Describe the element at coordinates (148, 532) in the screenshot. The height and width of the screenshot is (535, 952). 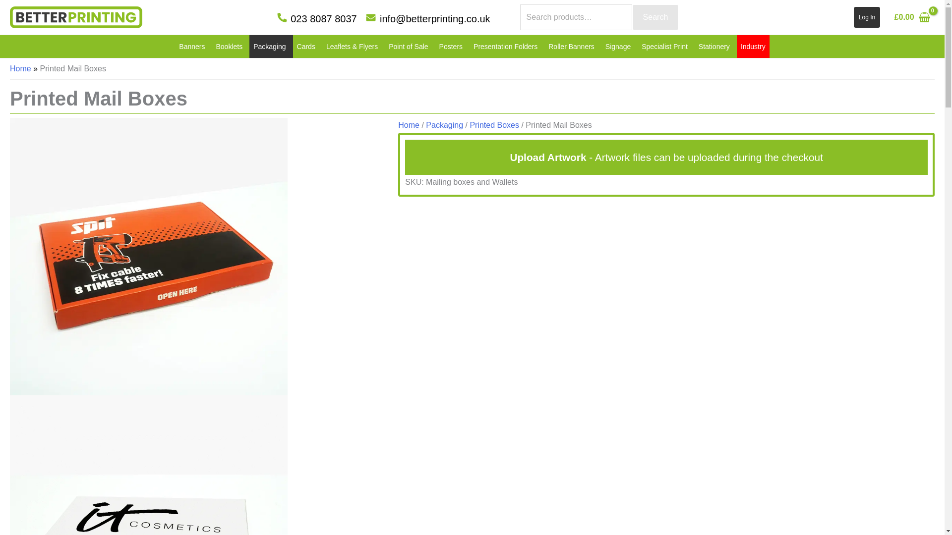
I see `it cosmetics mailer` at that location.